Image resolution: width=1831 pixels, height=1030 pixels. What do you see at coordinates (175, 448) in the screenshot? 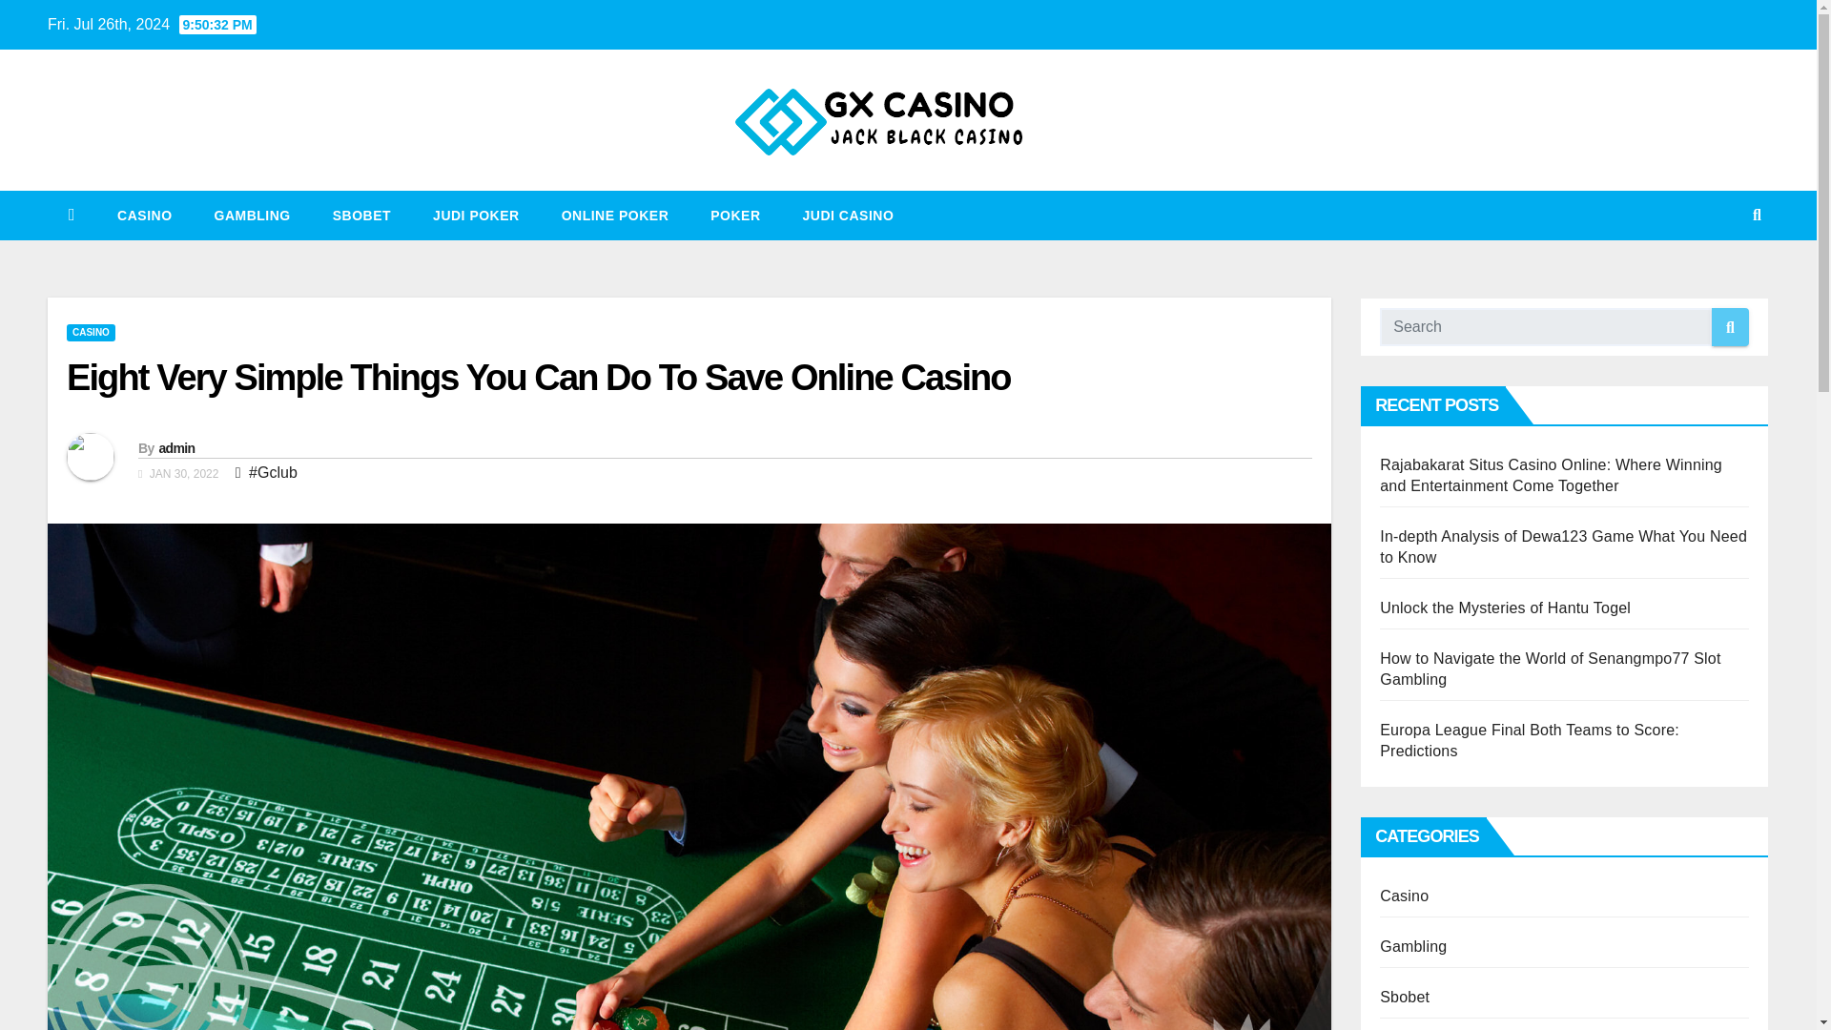
I see `admin` at bounding box center [175, 448].